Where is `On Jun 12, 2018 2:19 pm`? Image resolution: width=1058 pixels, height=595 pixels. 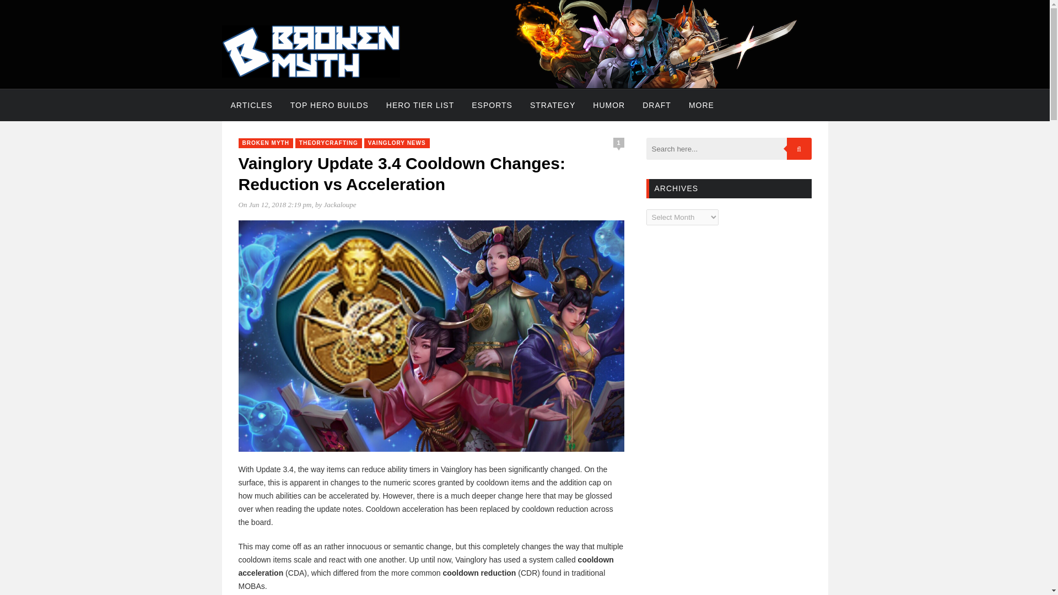 On Jun 12, 2018 2:19 pm is located at coordinates (274, 204).